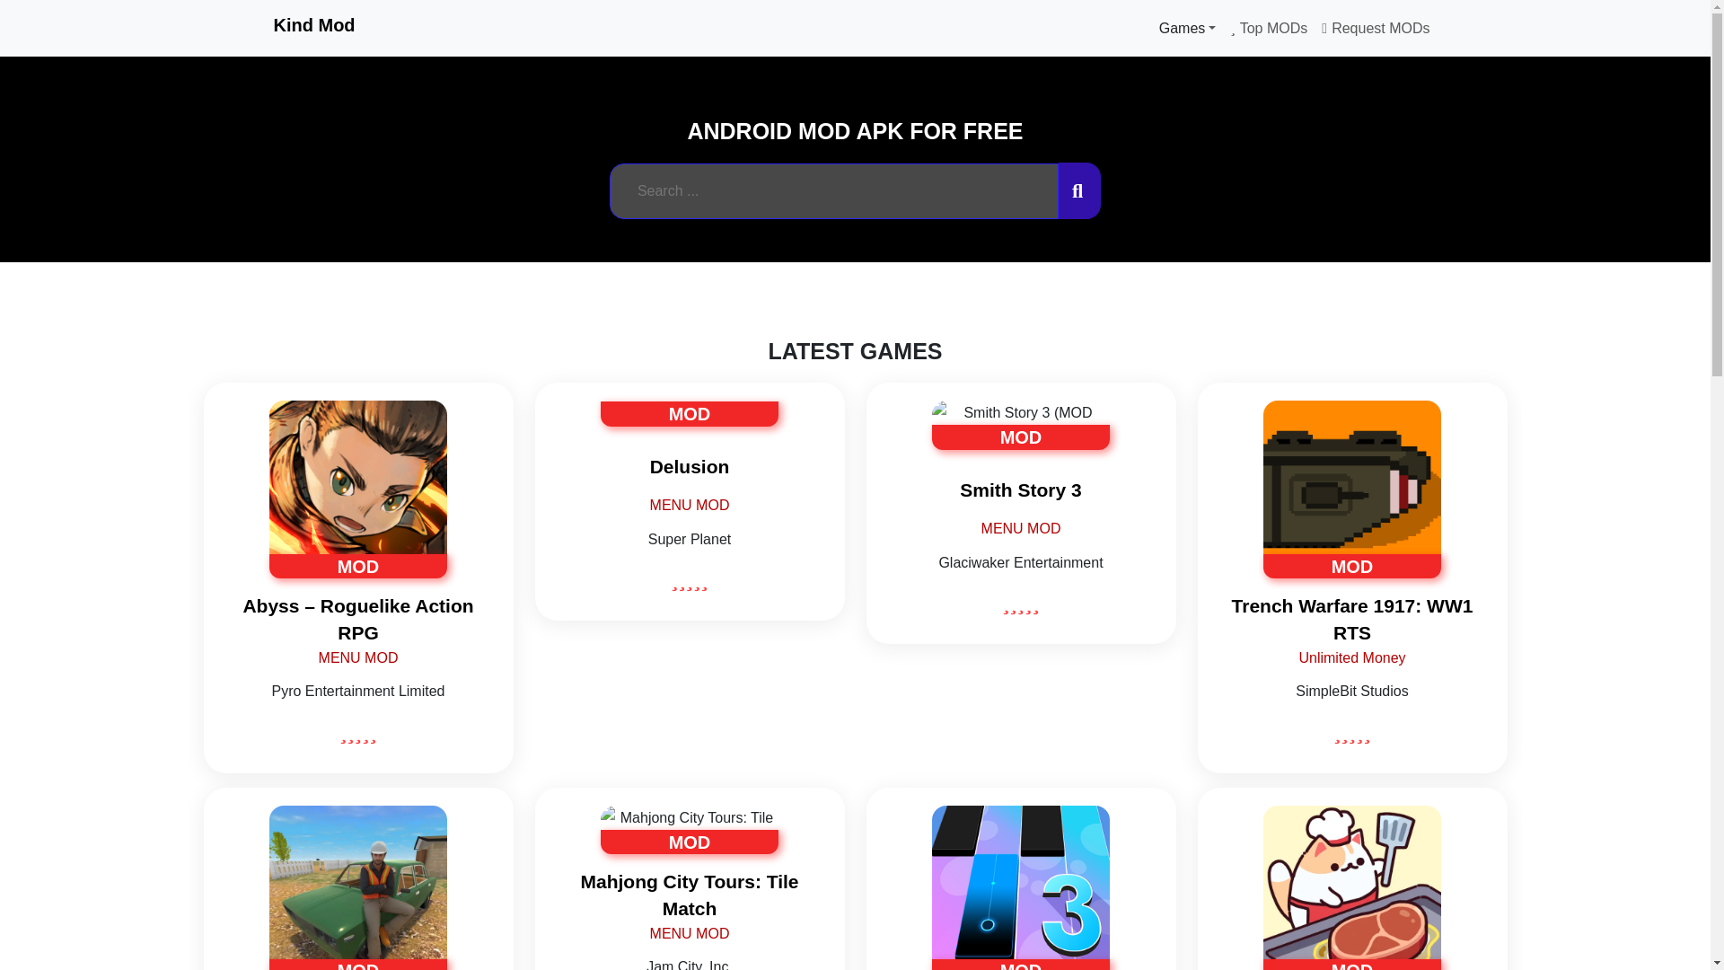 This screenshot has height=970, width=1724. Describe the element at coordinates (1352, 619) in the screenshot. I see `Trench Warfare 1917: WW1 RTS` at that location.